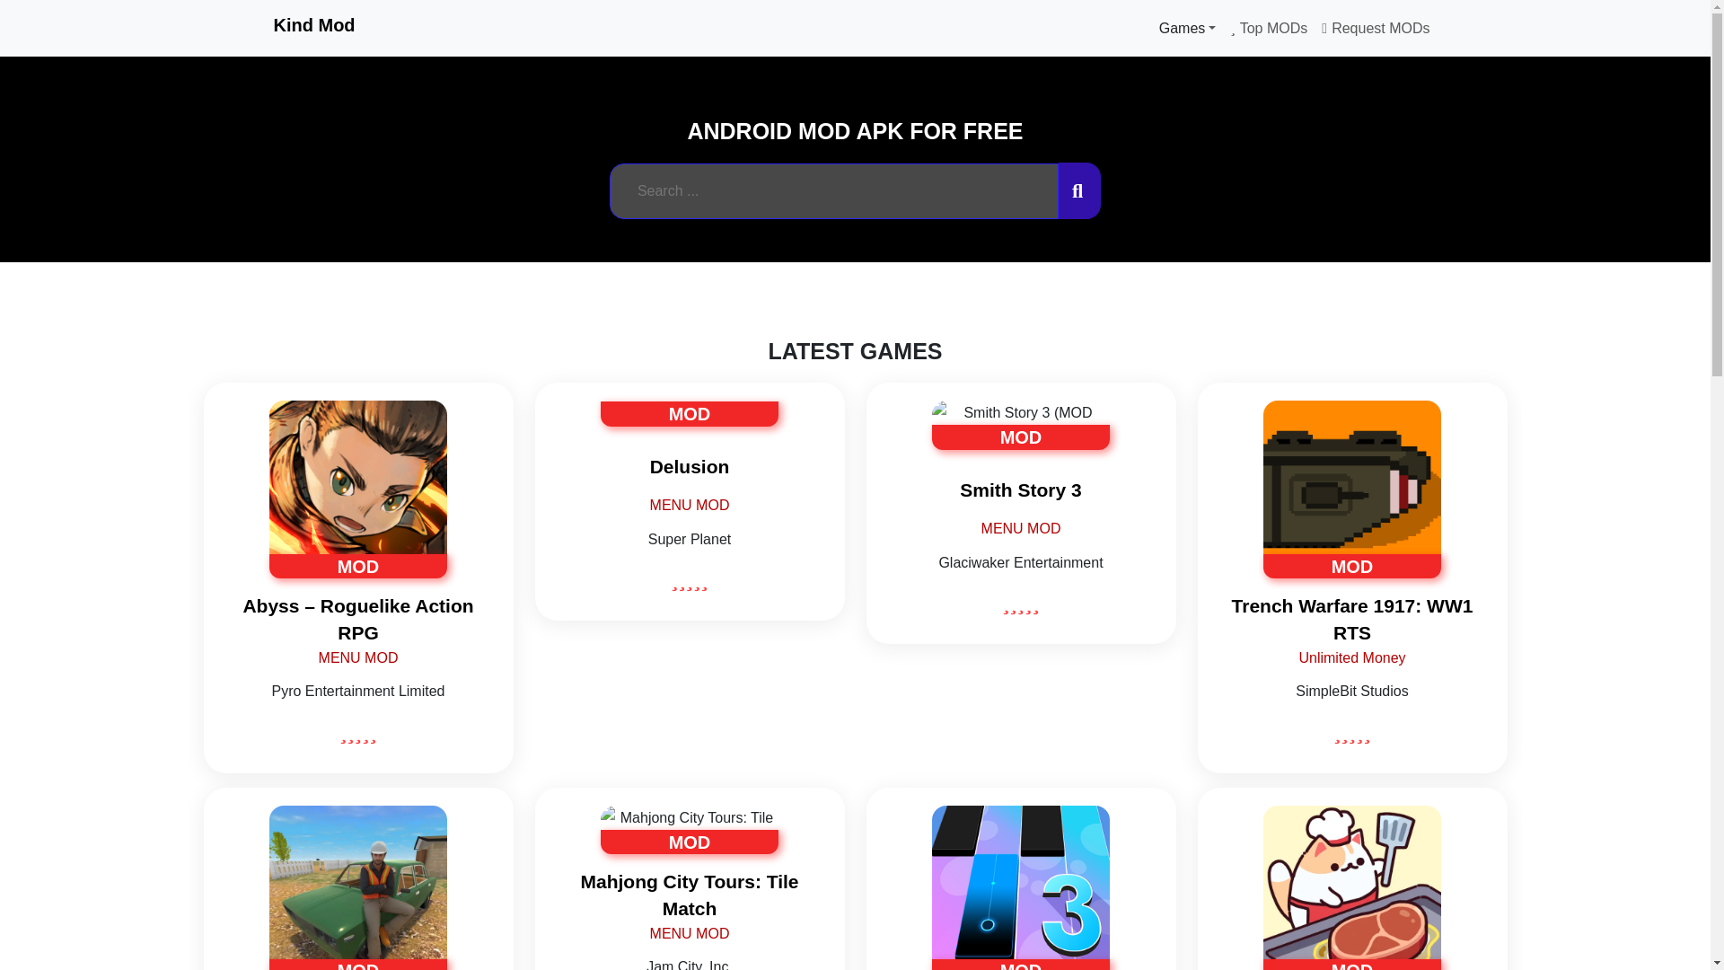 This screenshot has height=970, width=1724. Describe the element at coordinates (1352, 619) in the screenshot. I see `Trench Warfare 1917: WW1 RTS` at that location.